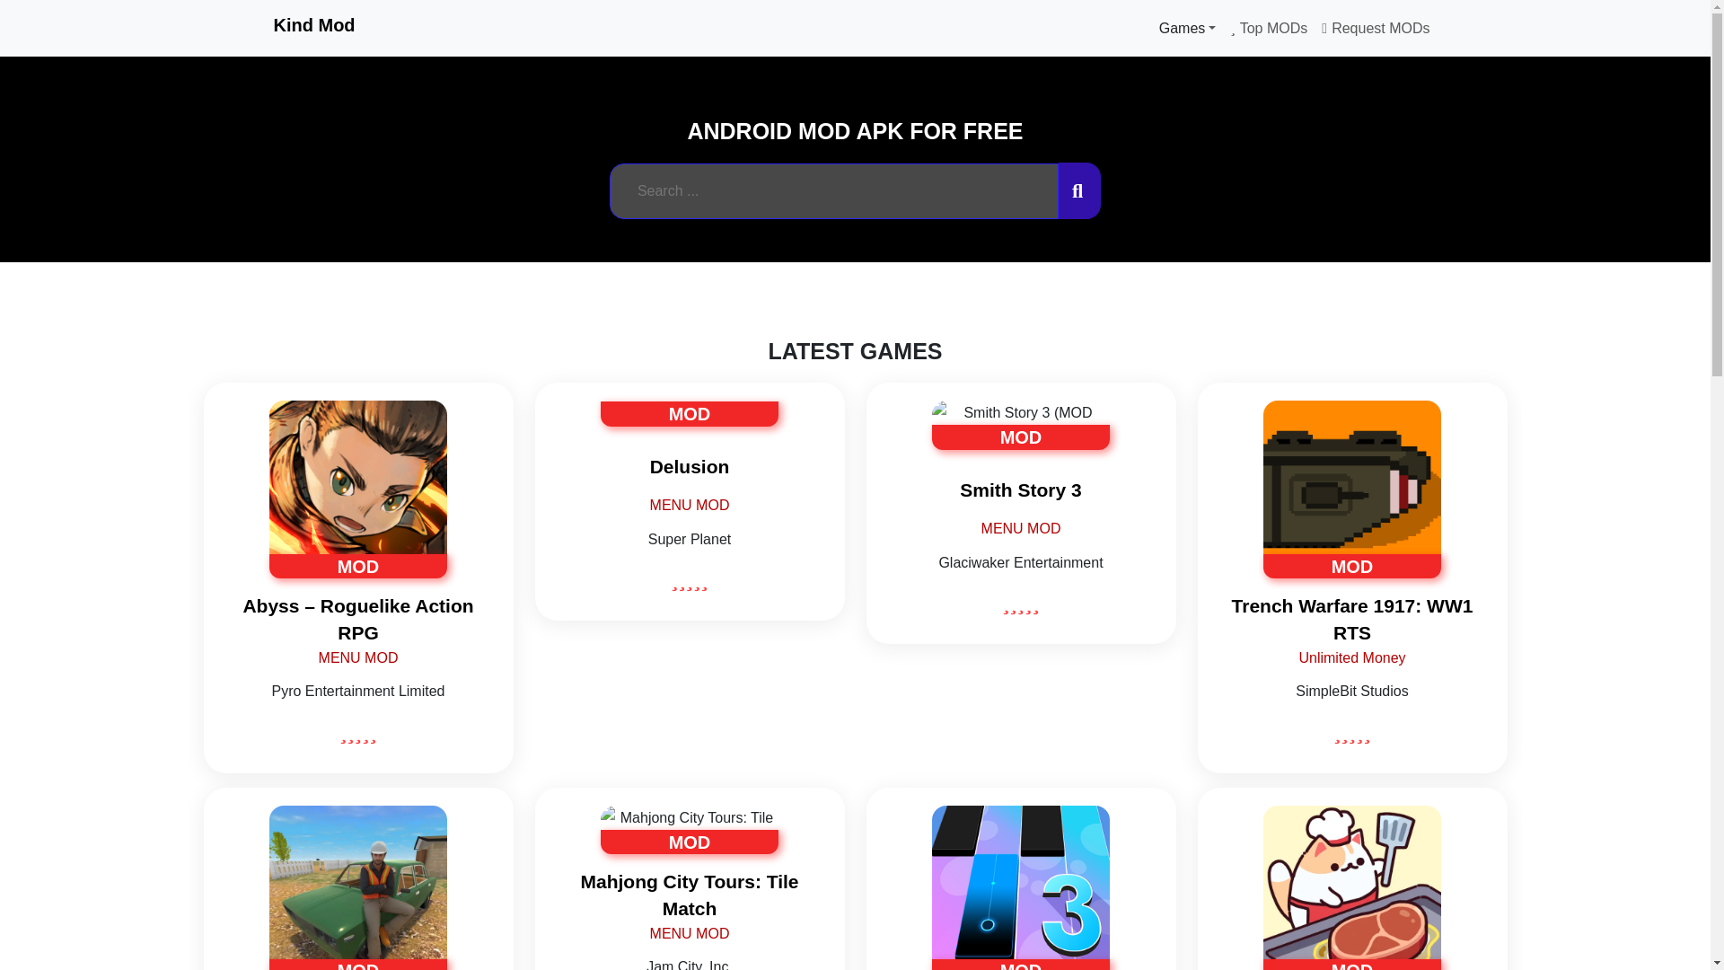 This screenshot has height=970, width=1724. Describe the element at coordinates (1352, 619) in the screenshot. I see `Trench Warfare 1917: WW1 RTS` at that location.